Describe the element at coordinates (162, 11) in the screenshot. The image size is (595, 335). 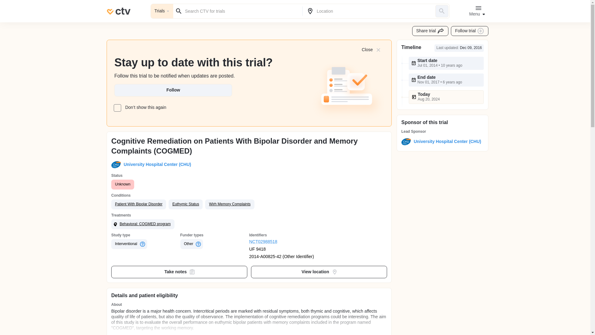
I see `Trials` at that location.